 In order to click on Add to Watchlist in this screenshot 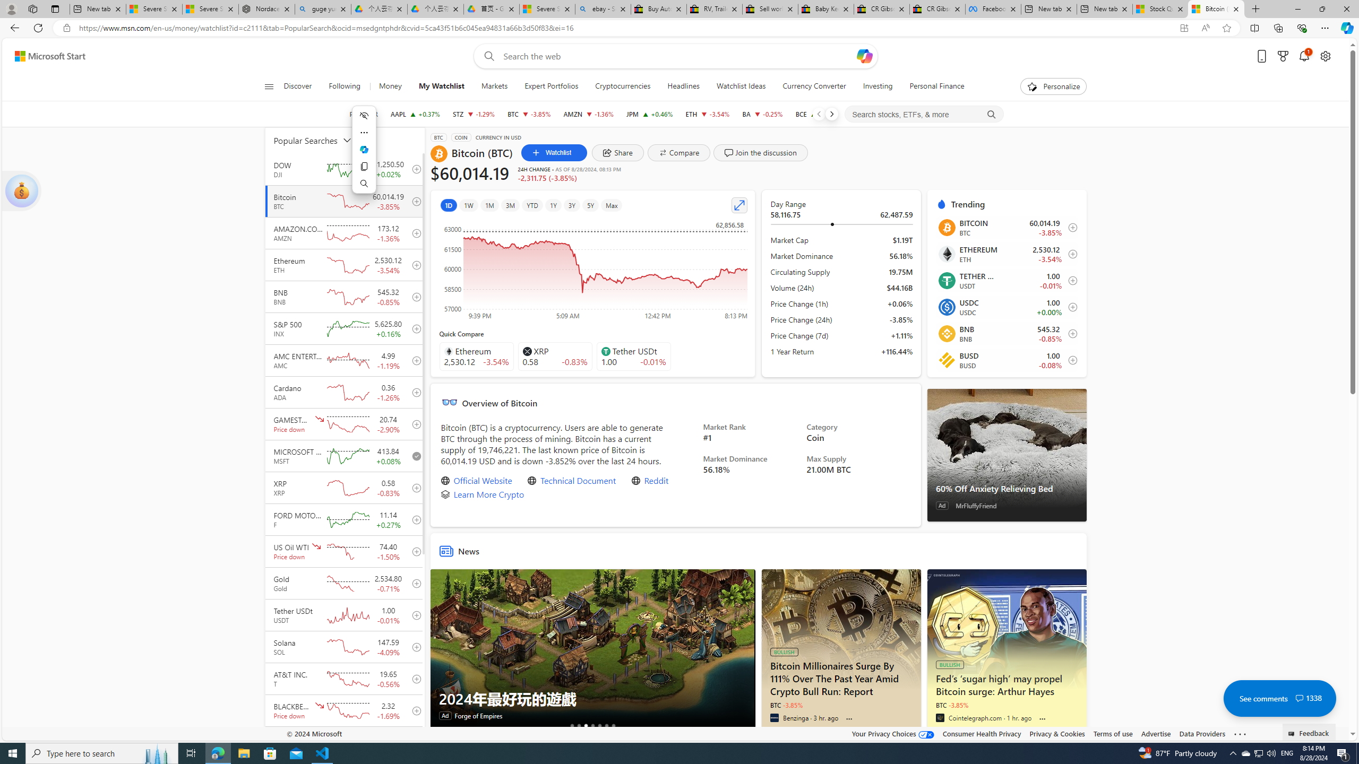, I will do `click(1069, 360)`.